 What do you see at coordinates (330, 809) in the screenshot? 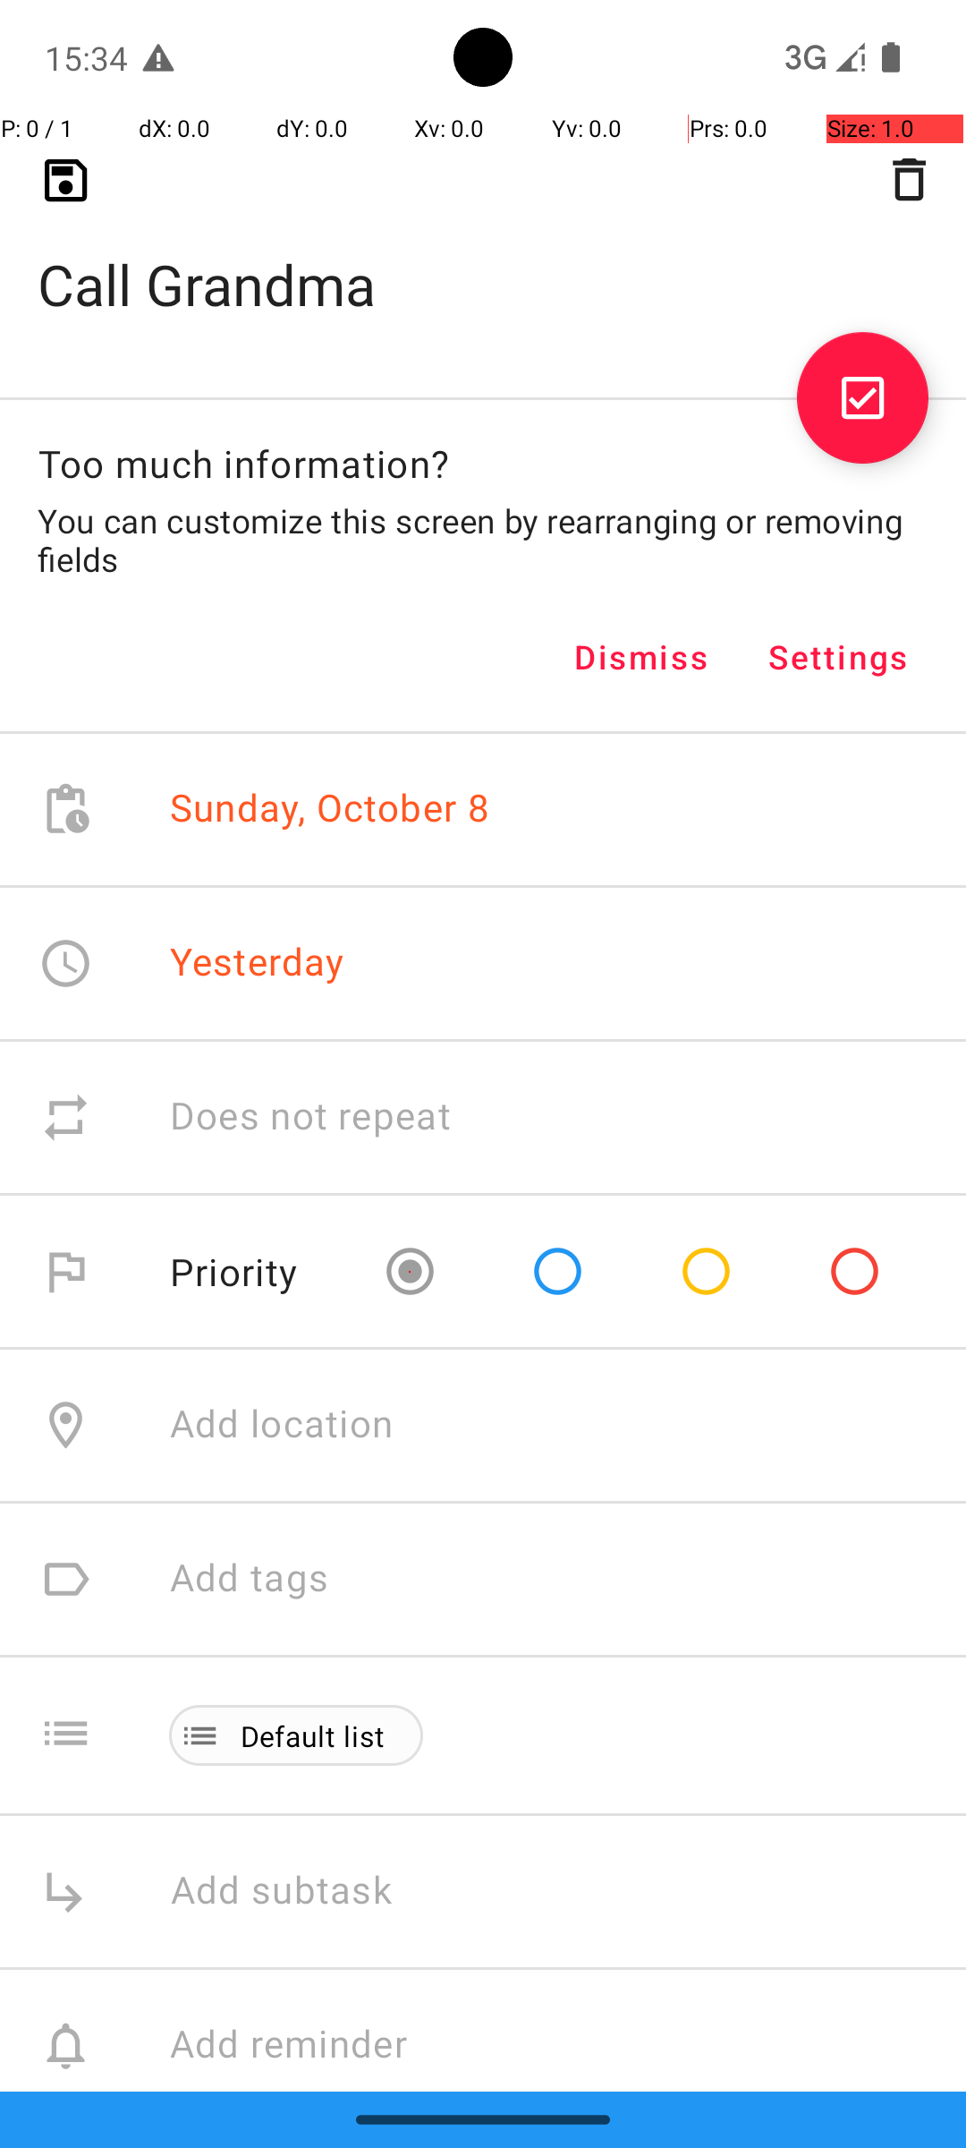
I see `Sunday, October 8` at bounding box center [330, 809].